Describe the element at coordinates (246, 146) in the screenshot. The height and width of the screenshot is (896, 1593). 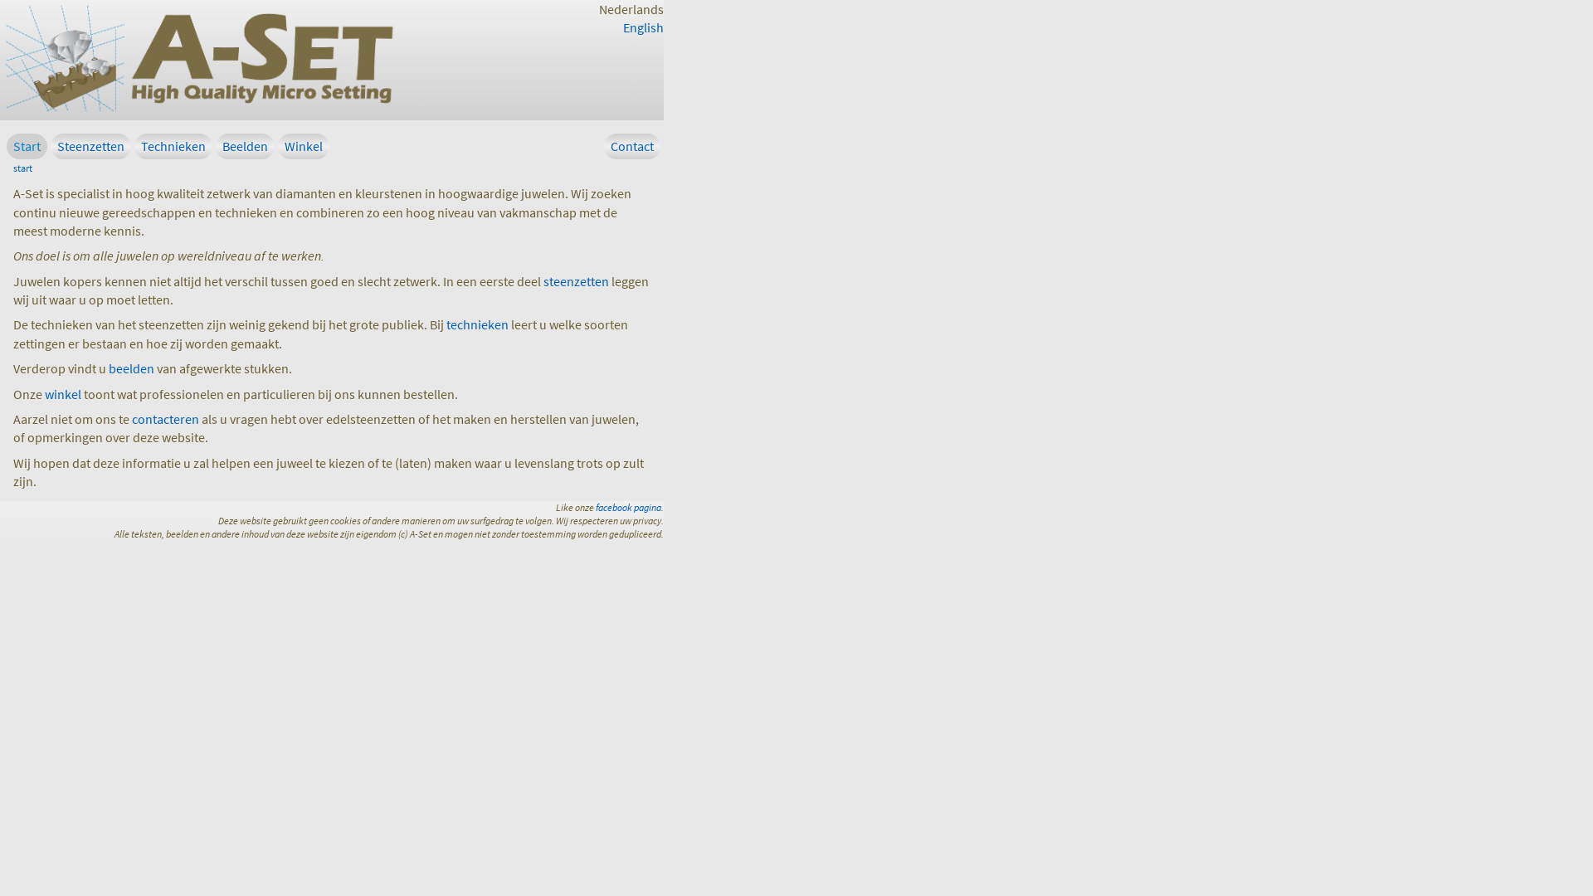
I see `Beelden` at that location.